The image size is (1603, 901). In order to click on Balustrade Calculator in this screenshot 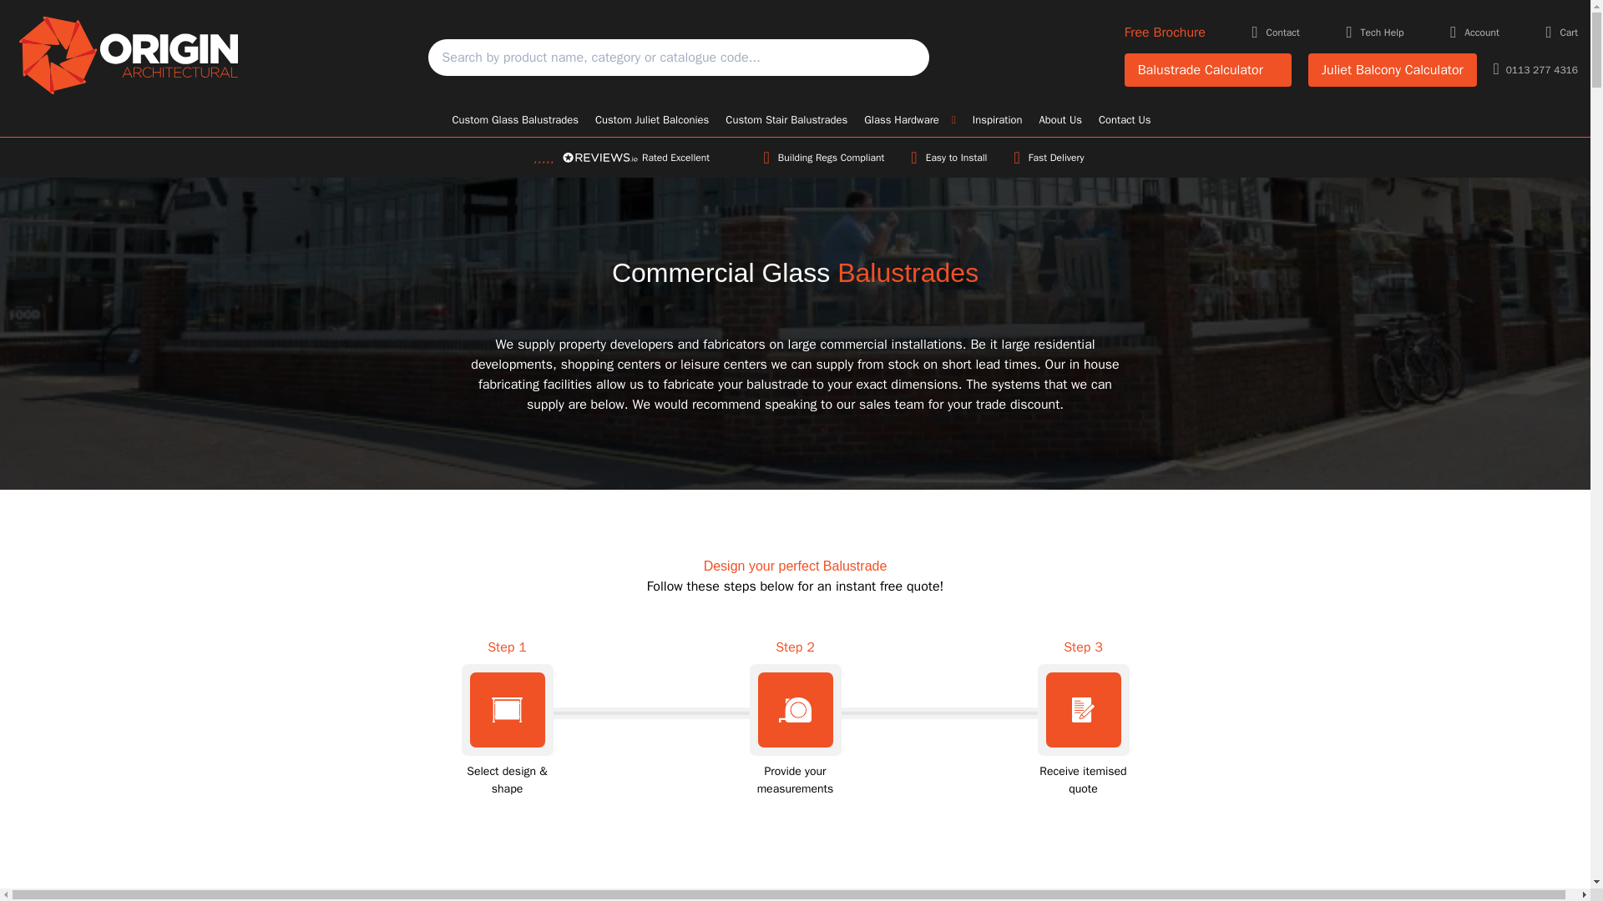, I will do `click(1208, 69)`.